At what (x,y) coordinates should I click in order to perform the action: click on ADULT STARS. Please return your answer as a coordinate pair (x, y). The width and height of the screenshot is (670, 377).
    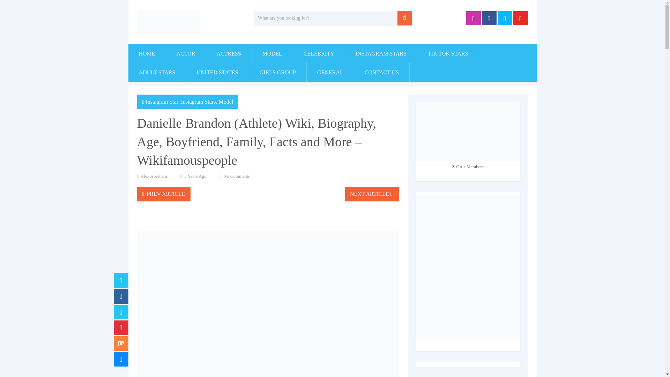
    Looking at the image, I should click on (157, 73).